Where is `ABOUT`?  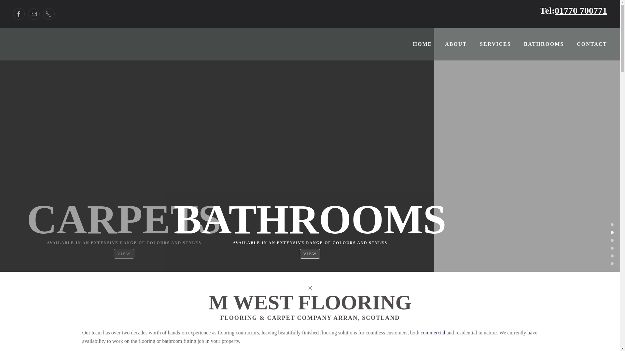
ABOUT is located at coordinates (456, 44).